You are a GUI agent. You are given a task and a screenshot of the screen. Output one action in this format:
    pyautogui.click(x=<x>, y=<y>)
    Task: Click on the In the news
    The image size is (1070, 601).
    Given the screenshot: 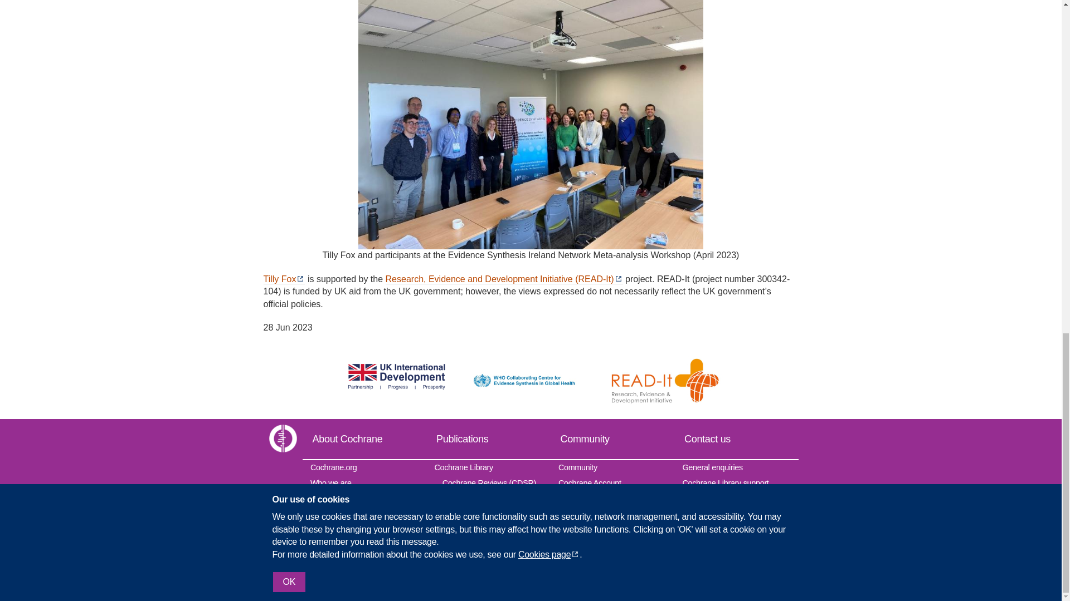 What is the action you would take?
    pyautogui.click(x=363, y=561)
    